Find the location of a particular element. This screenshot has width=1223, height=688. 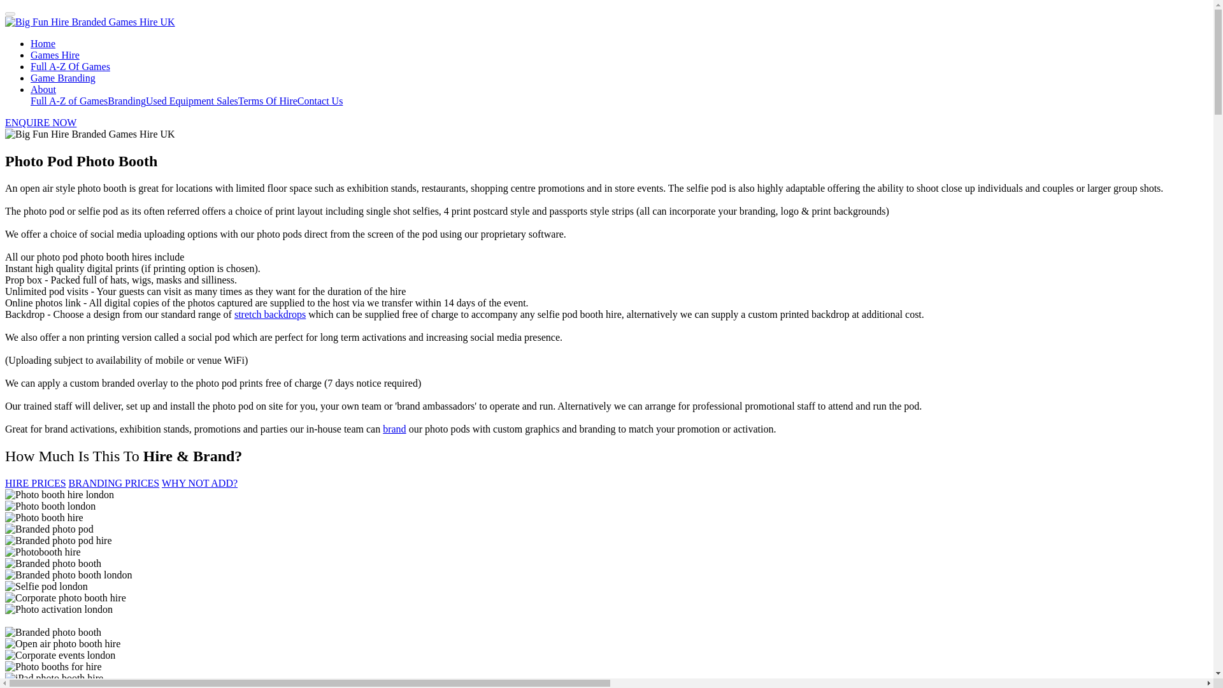

BRANDING PRICES is located at coordinates (114, 483).